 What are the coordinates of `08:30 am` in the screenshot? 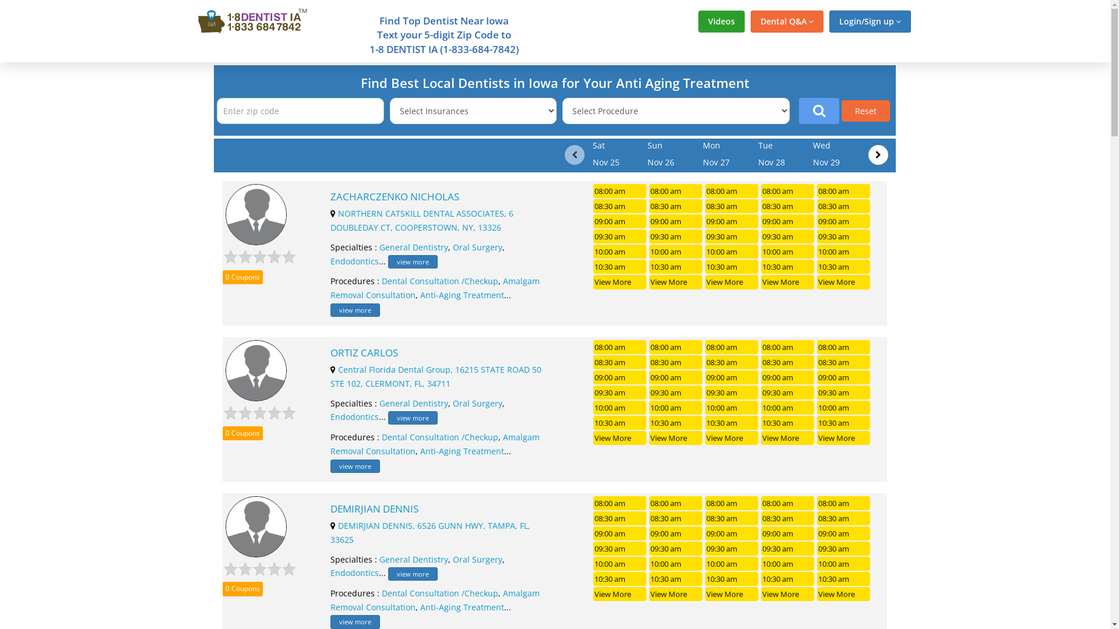 It's located at (732, 518).